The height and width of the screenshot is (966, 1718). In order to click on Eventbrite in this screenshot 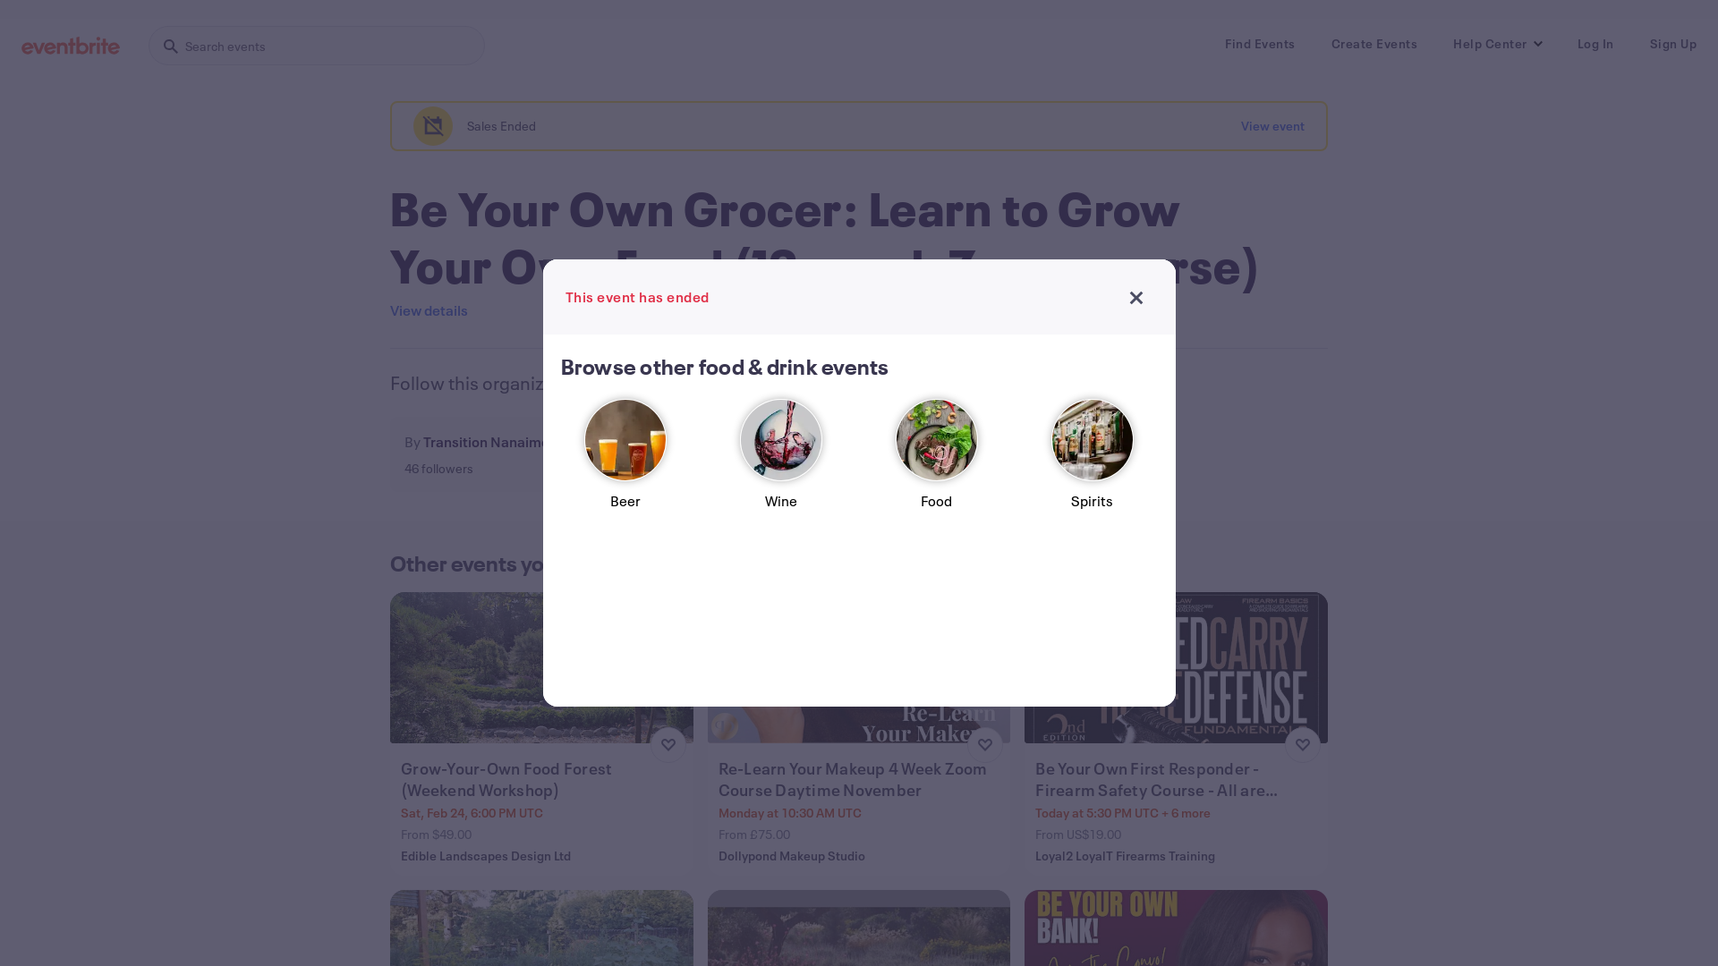, I will do `click(71, 46)`.